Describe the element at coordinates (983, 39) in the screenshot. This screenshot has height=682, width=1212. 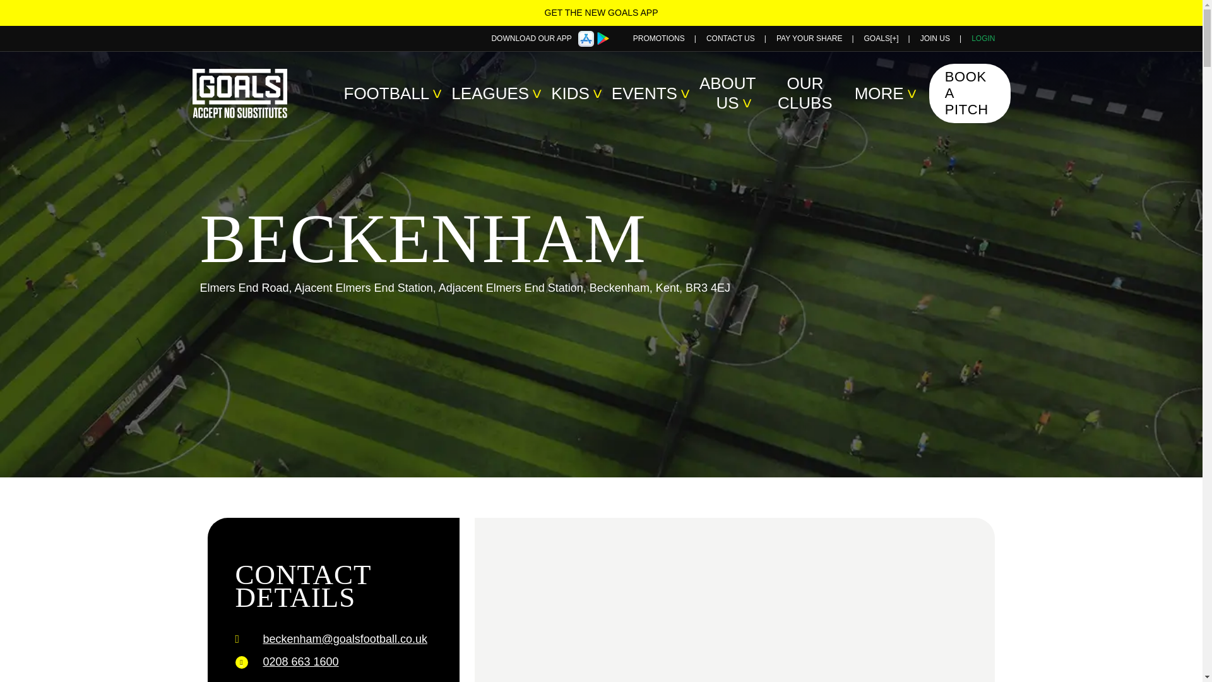
I see `LOGIN` at that location.